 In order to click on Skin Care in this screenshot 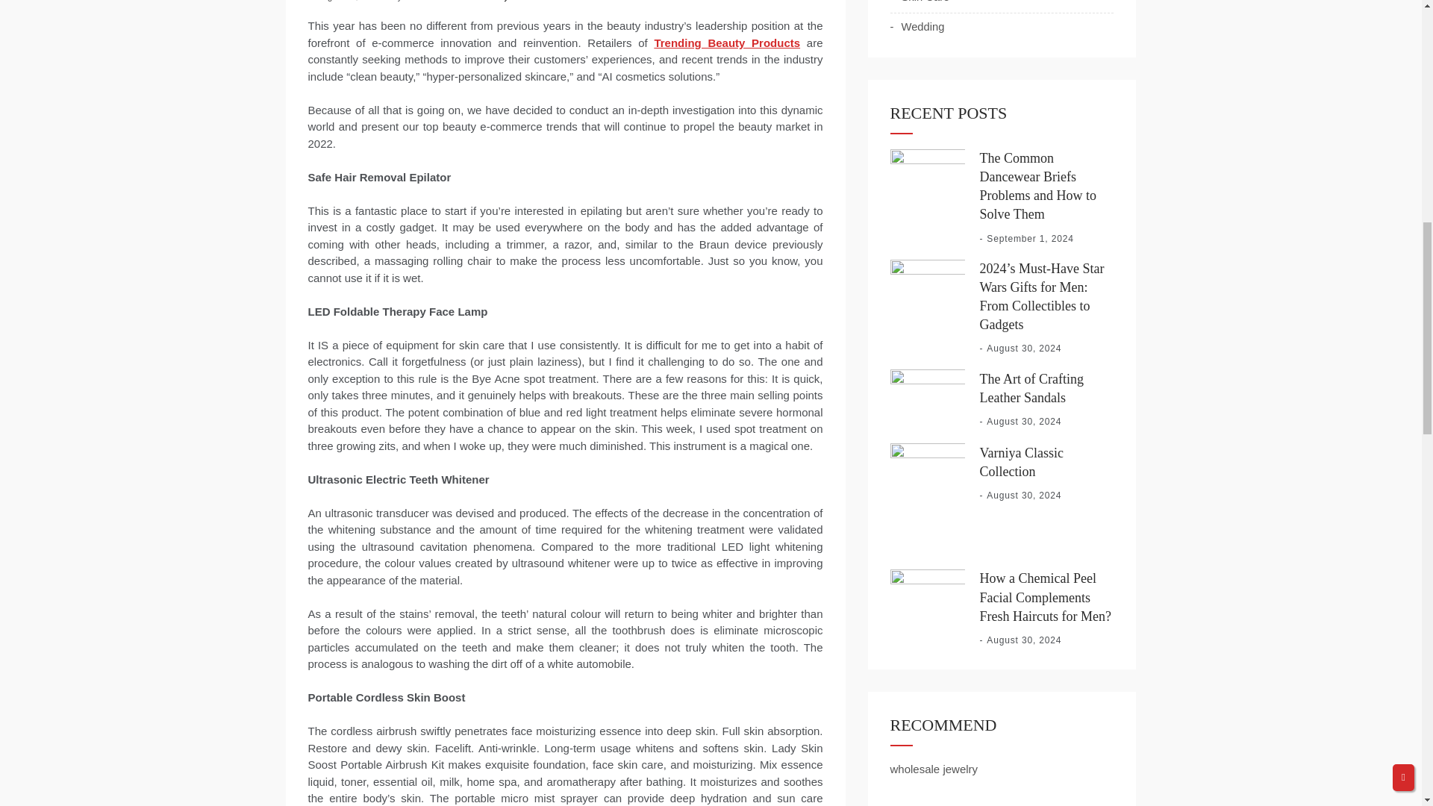, I will do `click(920, 2)`.